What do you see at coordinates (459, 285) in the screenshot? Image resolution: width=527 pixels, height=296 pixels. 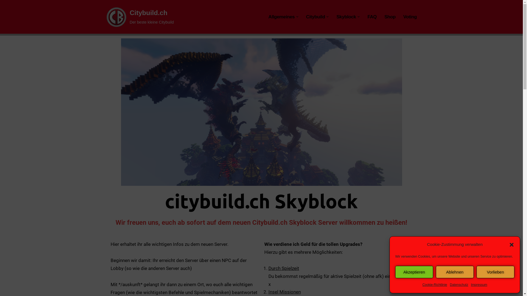 I see `Datenschutz` at bounding box center [459, 285].